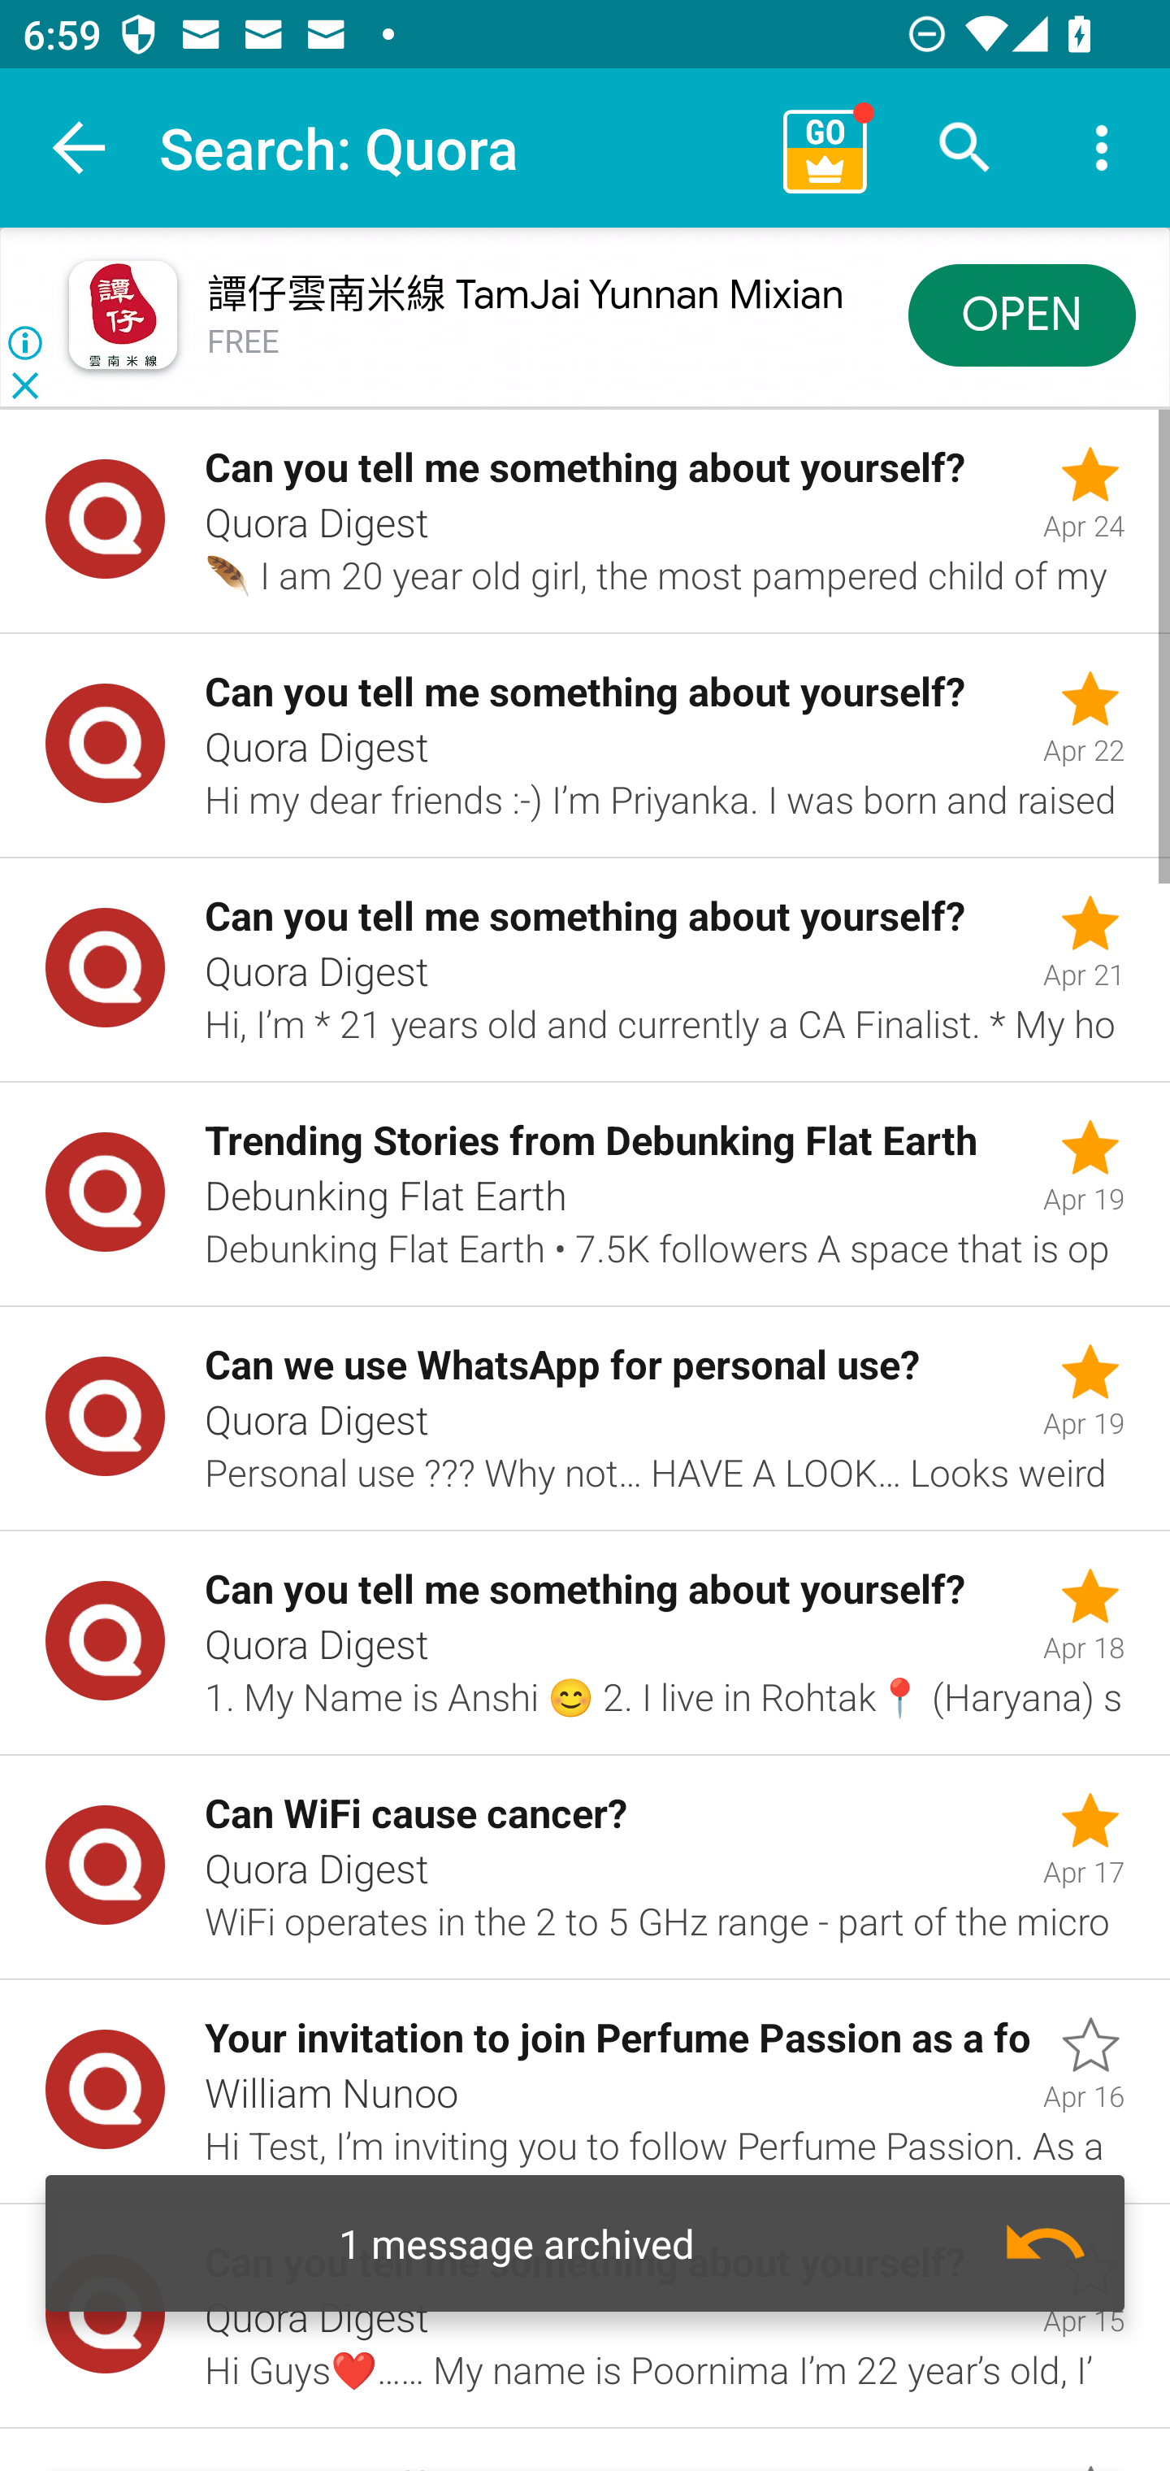 The height and width of the screenshot is (2471, 1170). I want to click on Navigate up, so click(80, 148).